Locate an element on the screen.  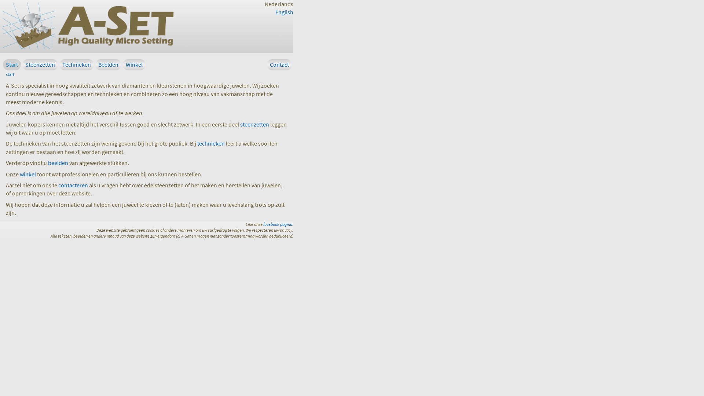
Winkel is located at coordinates (134, 65).